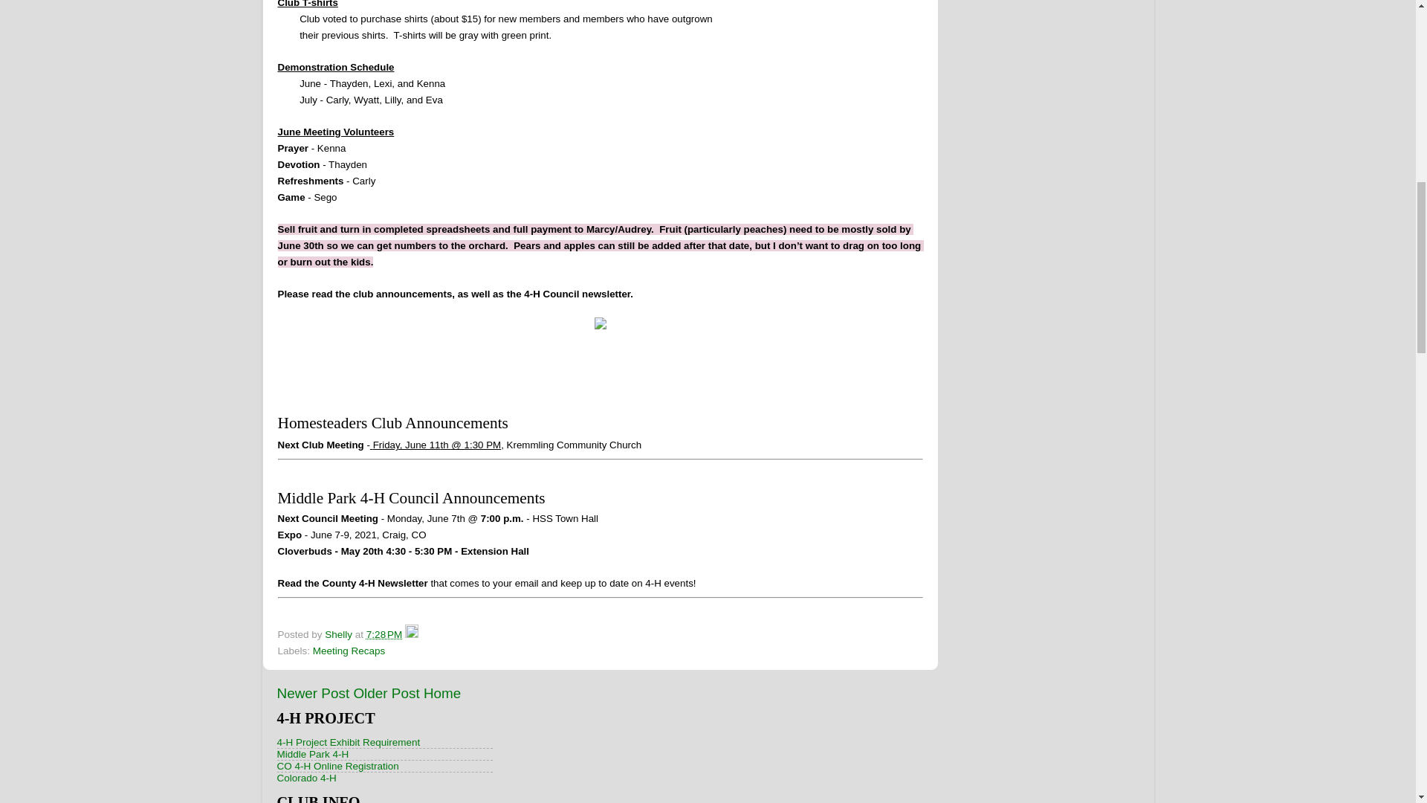 This screenshot has height=803, width=1427. What do you see at coordinates (313, 693) in the screenshot?
I see `Newer Post` at bounding box center [313, 693].